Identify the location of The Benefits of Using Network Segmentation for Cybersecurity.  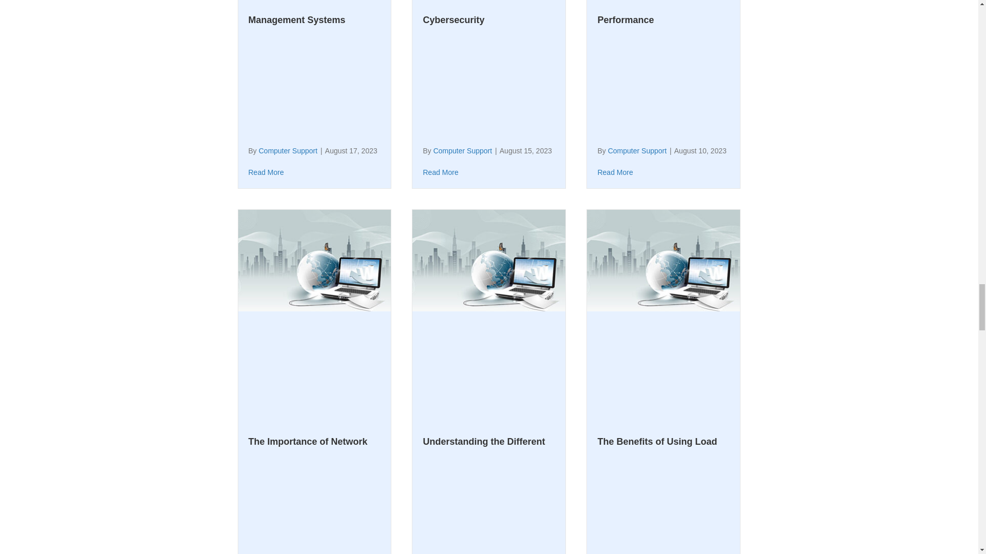
(480, 12).